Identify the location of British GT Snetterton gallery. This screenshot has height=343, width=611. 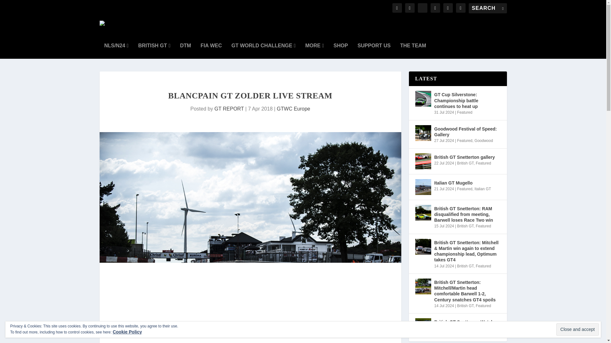
(423, 161).